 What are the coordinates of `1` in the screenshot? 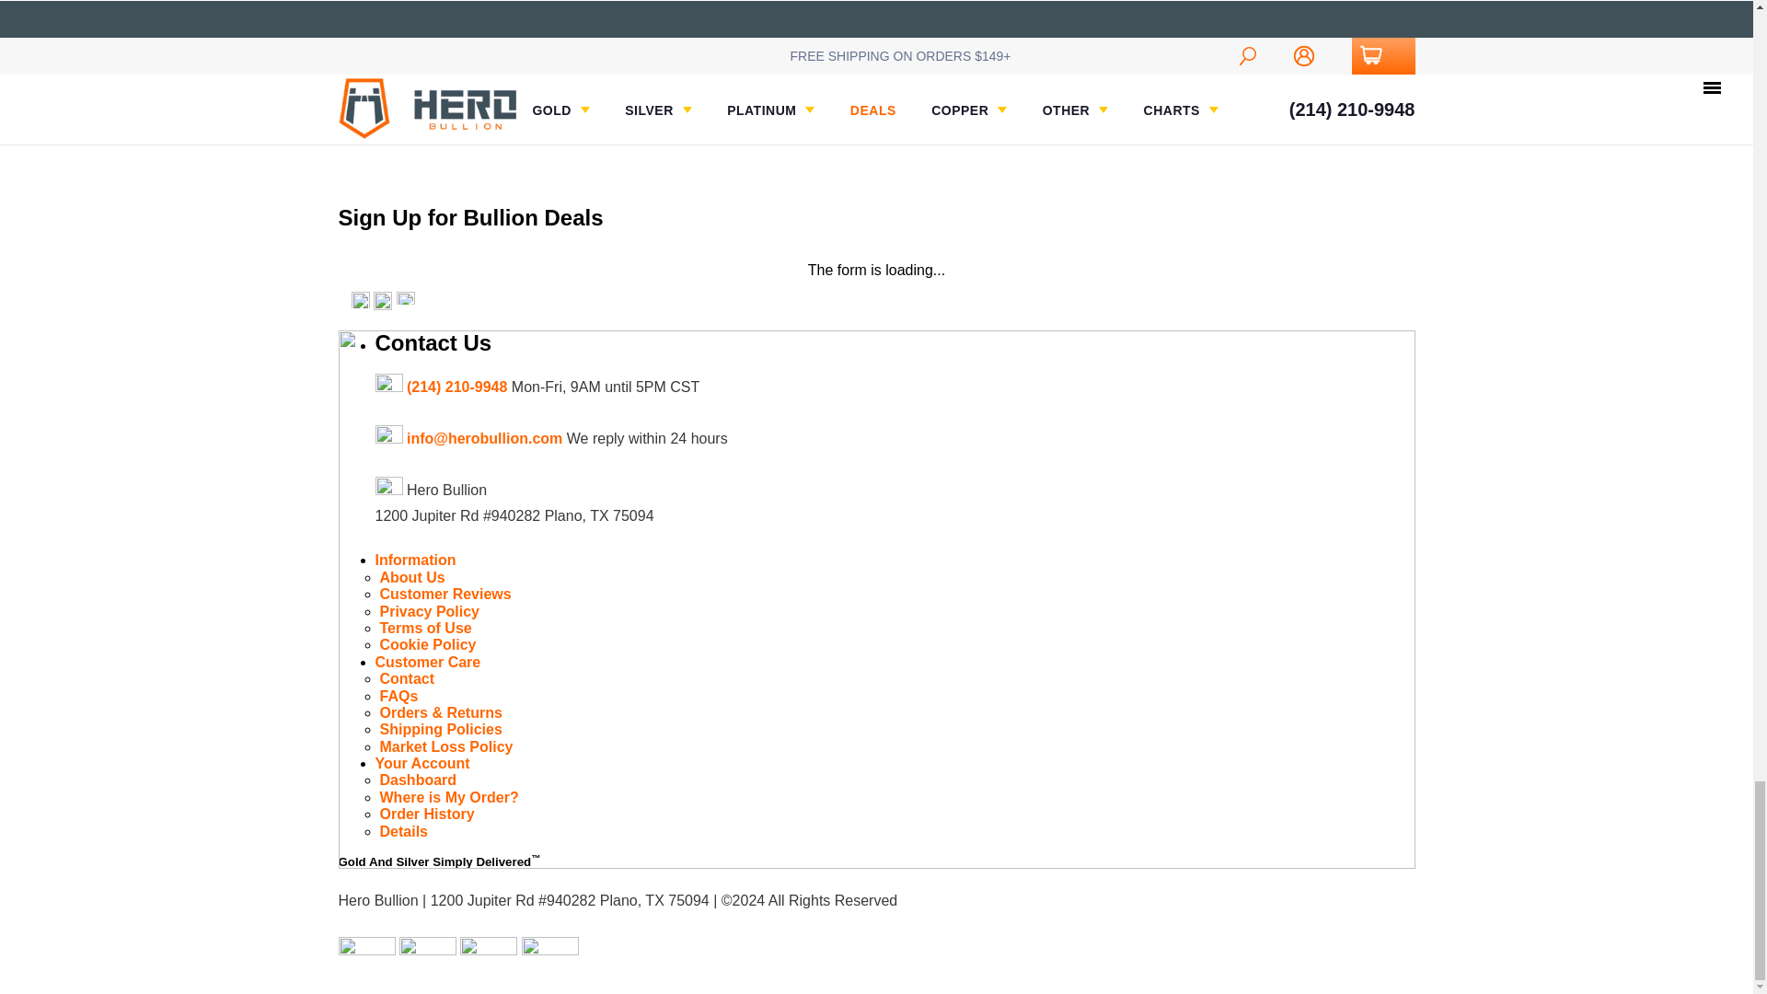 It's located at (399, 3).